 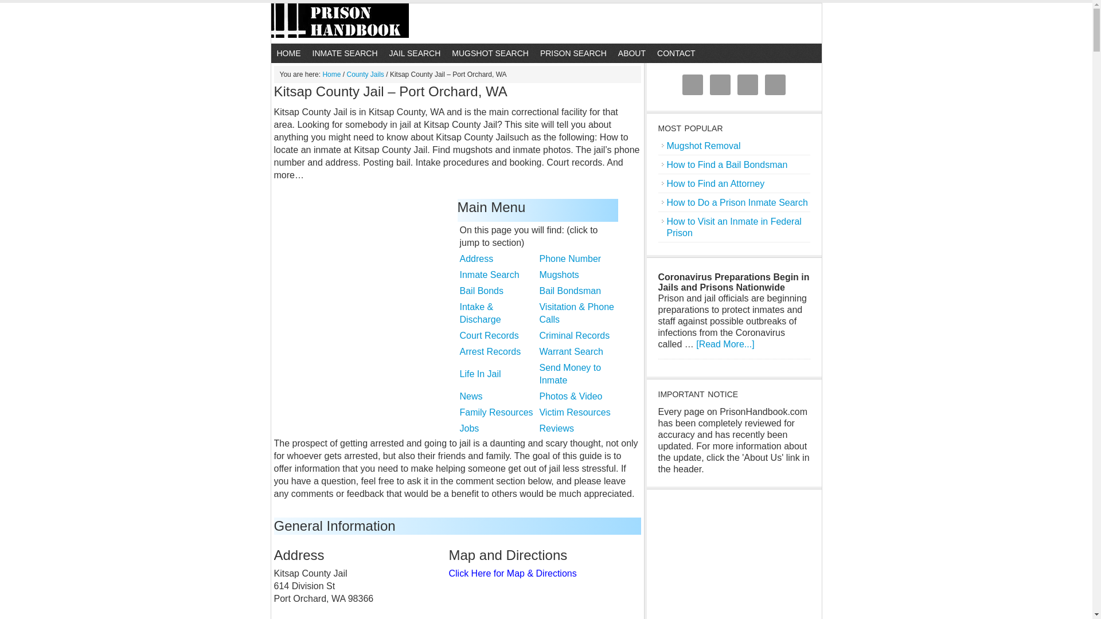 What do you see at coordinates (490, 53) in the screenshot?
I see `Mugshot Search` at bounding box center [490, 53].